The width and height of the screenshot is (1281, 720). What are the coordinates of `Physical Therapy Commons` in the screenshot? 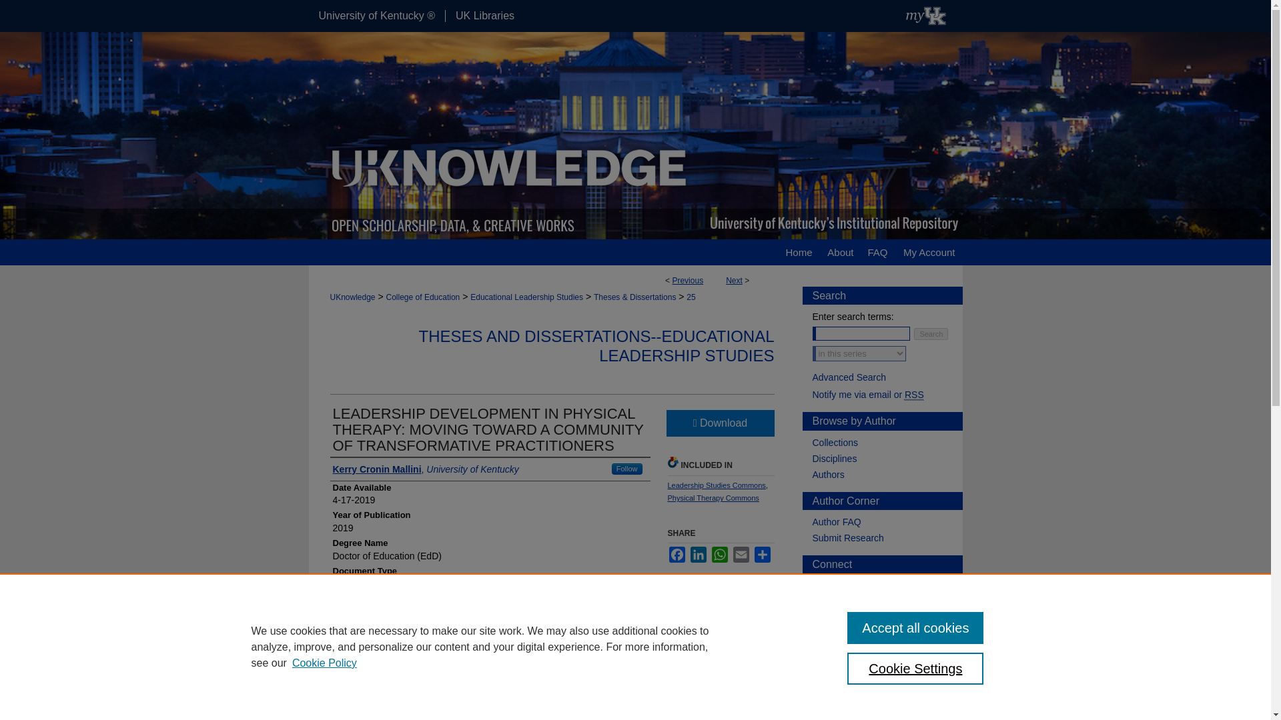 It's located at (713, 497).